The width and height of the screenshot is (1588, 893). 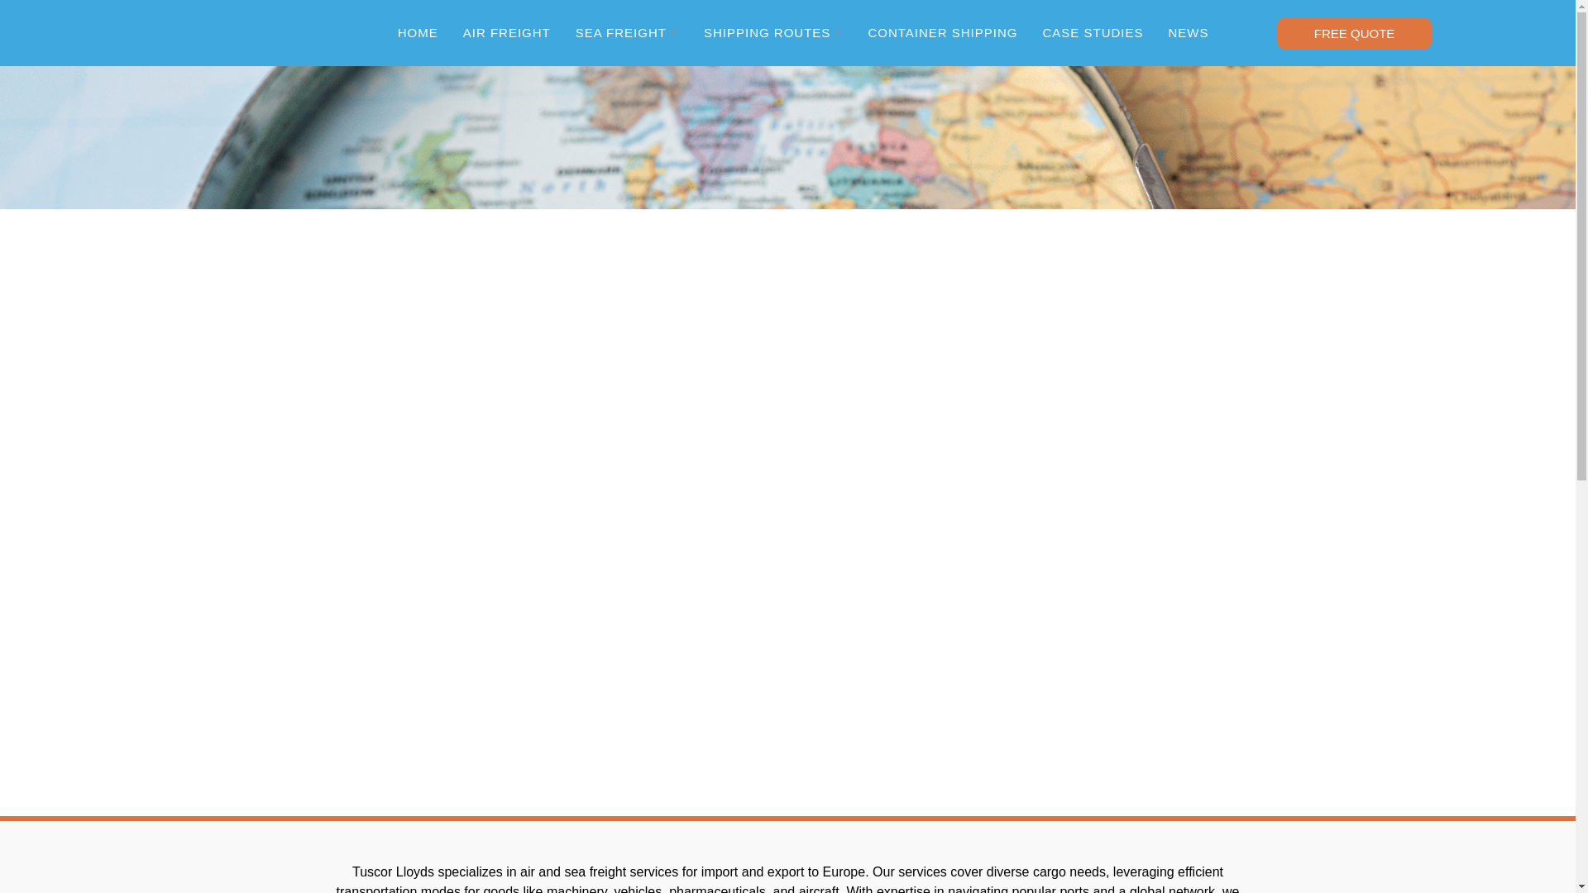 What do you see at coordinates (627, 33) in the screenshot?
I see `SEA FREIGHT` at bounding box center [627, 33].